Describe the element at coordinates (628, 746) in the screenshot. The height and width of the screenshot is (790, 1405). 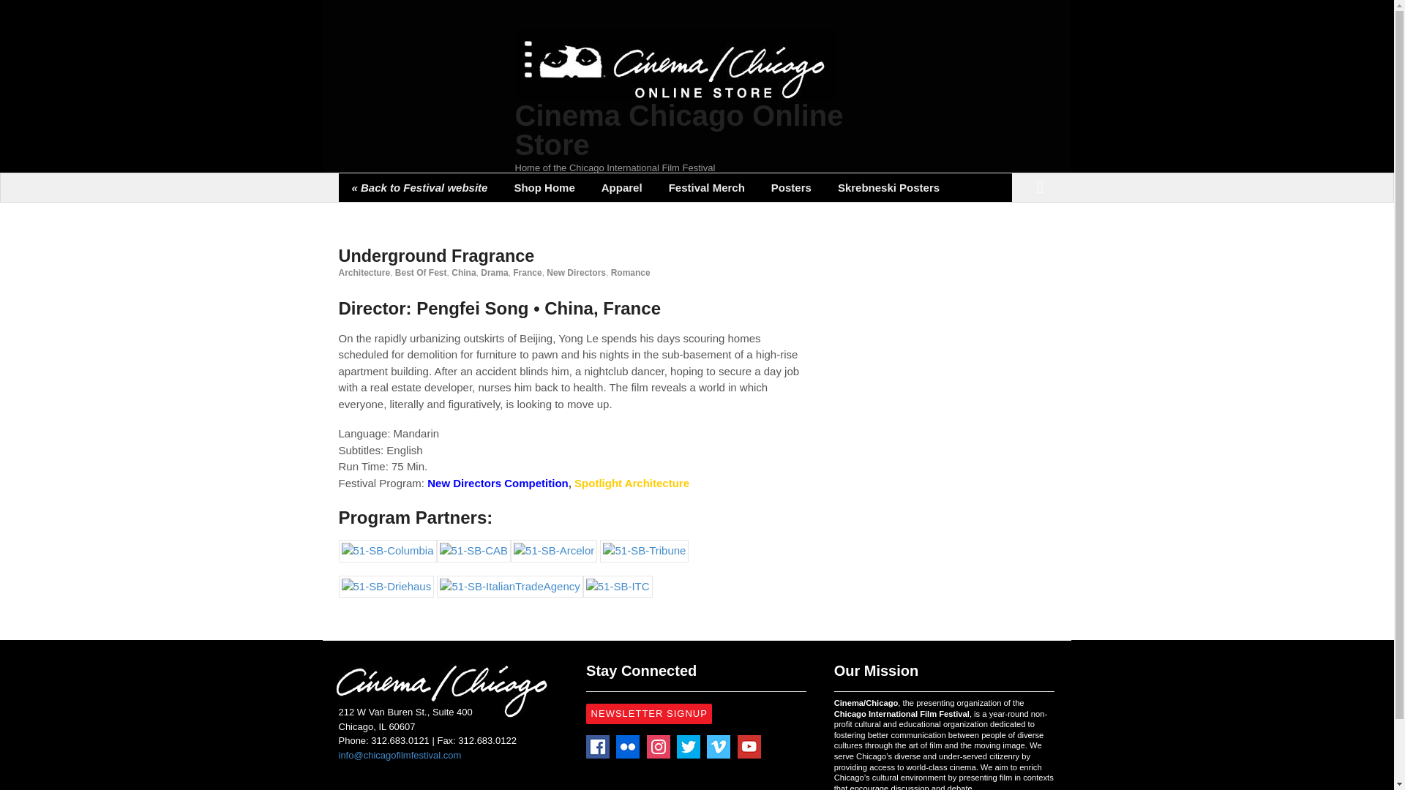
I see `Flickr` at that location.